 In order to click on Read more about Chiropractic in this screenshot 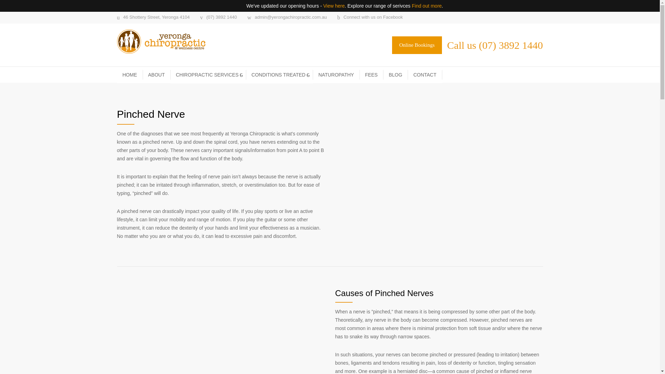, I will do `click(417, 45)`.